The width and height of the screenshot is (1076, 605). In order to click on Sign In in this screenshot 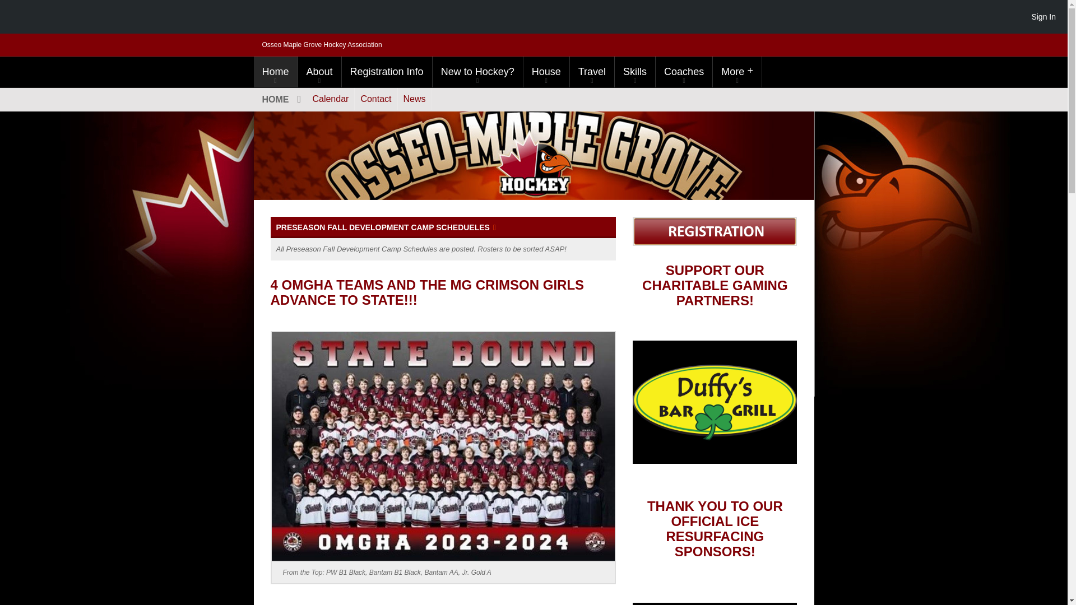, I will do `click(1043, 16)`.